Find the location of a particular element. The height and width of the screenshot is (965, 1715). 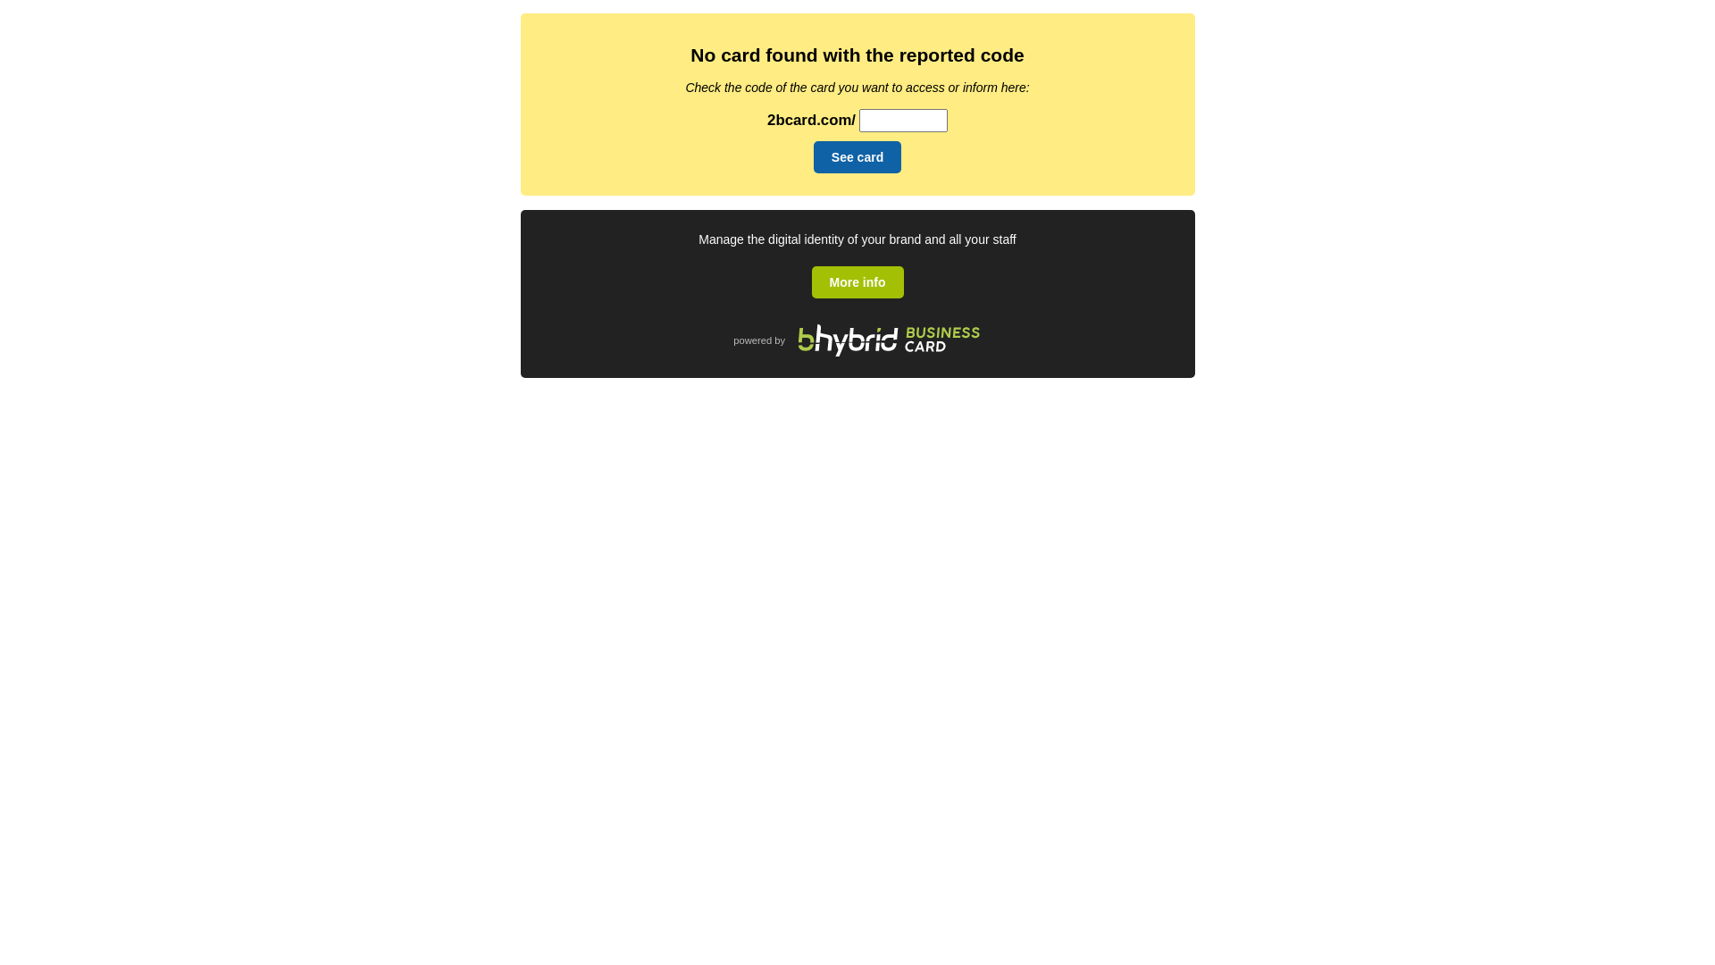

See card is located at coordinates (857, 157).